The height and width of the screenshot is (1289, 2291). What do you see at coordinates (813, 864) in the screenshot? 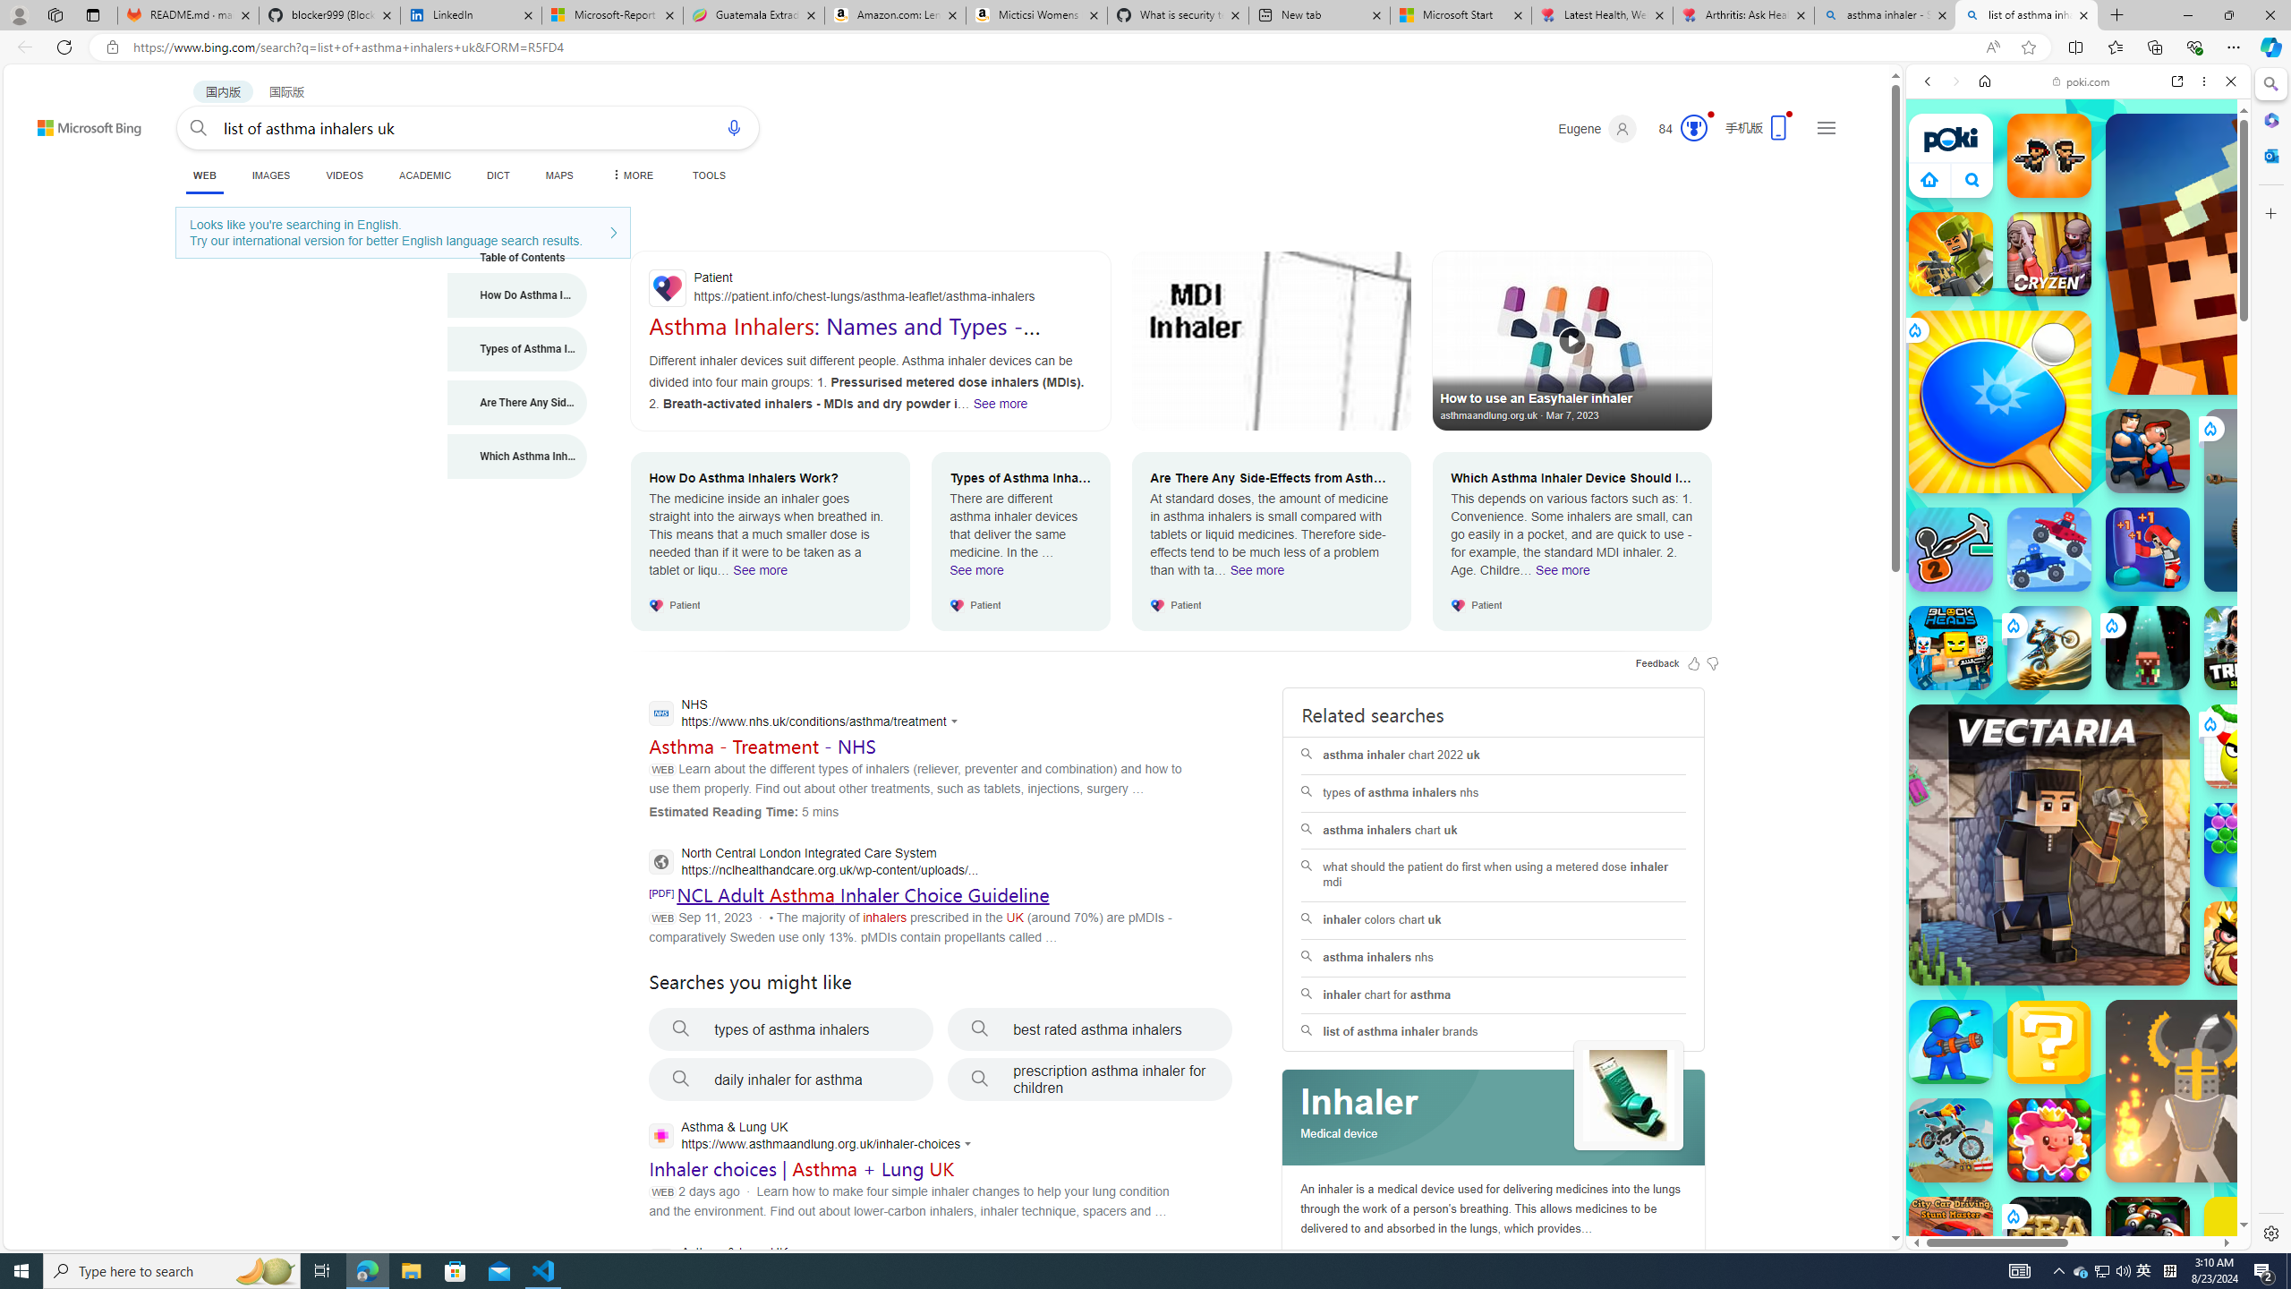
I see `North Central London Integrated Care System` at bounding box center [813, 864].